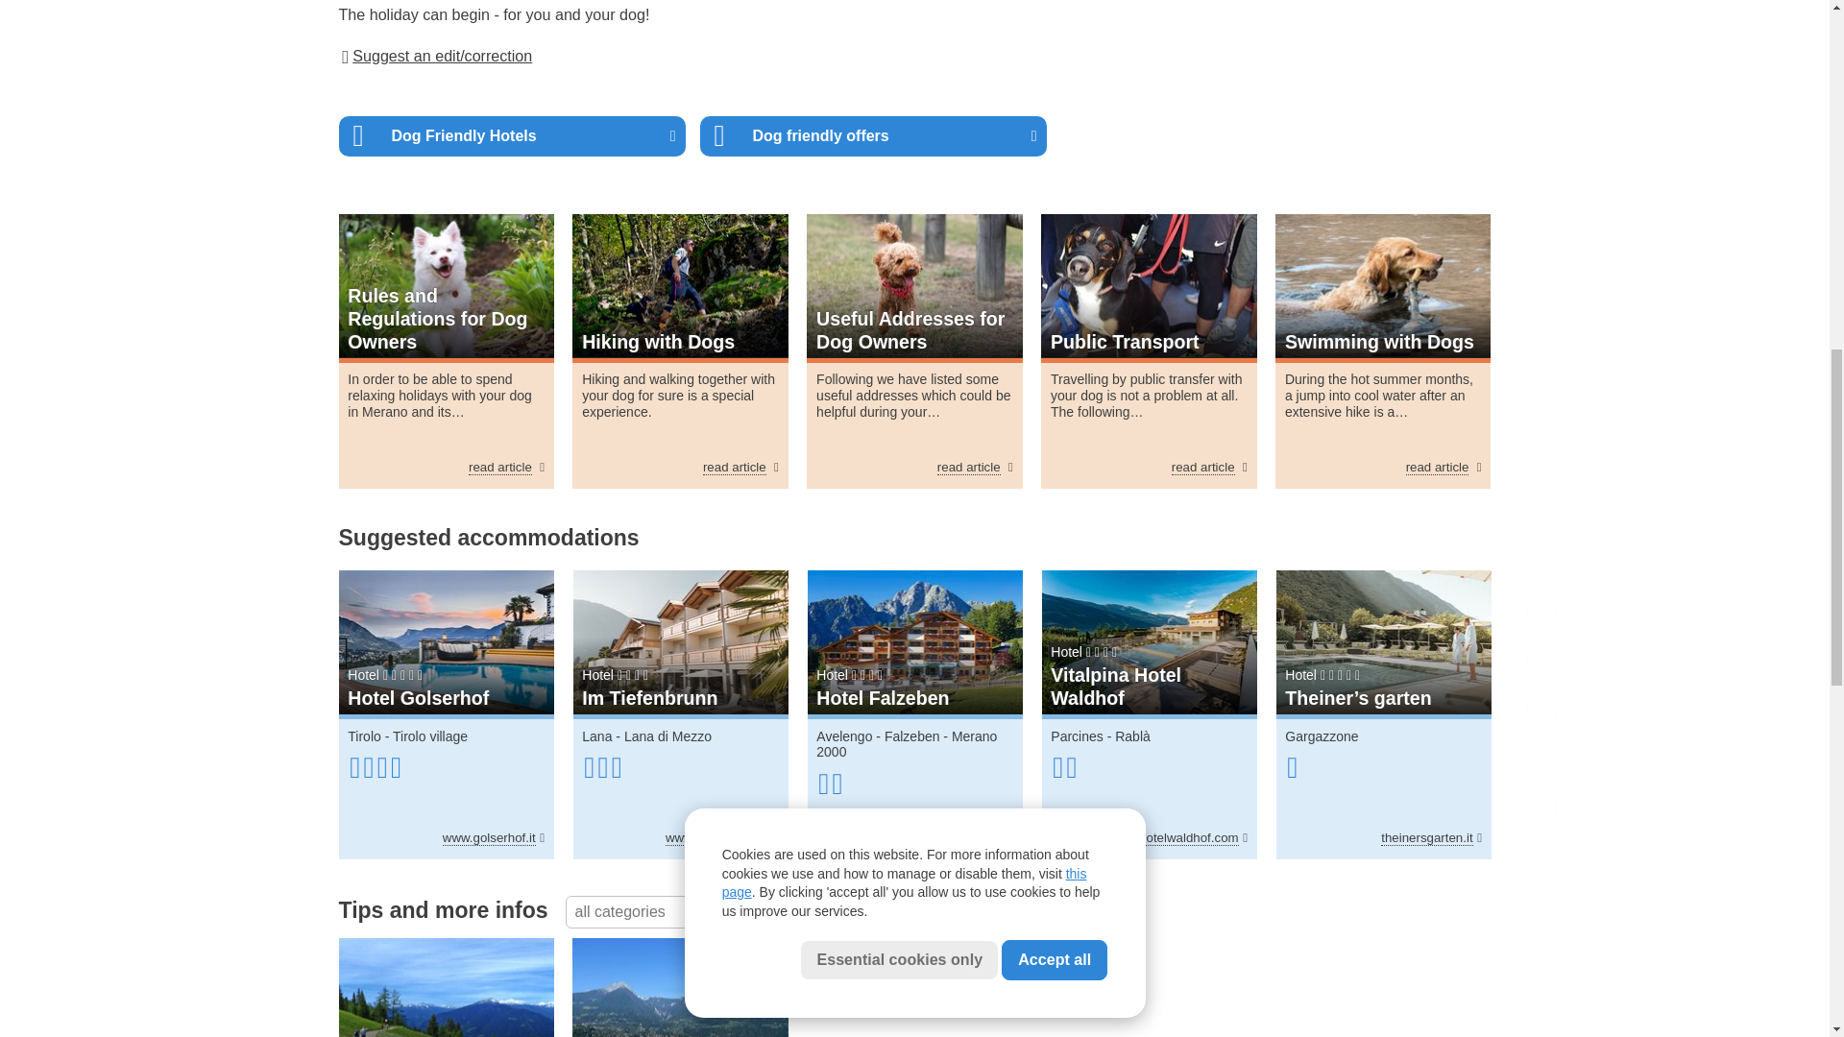 This screenshot has width=1844, height=1037. Describe the element at coordinates (1209, 467) in the screenshot. I see `read article` at that location.